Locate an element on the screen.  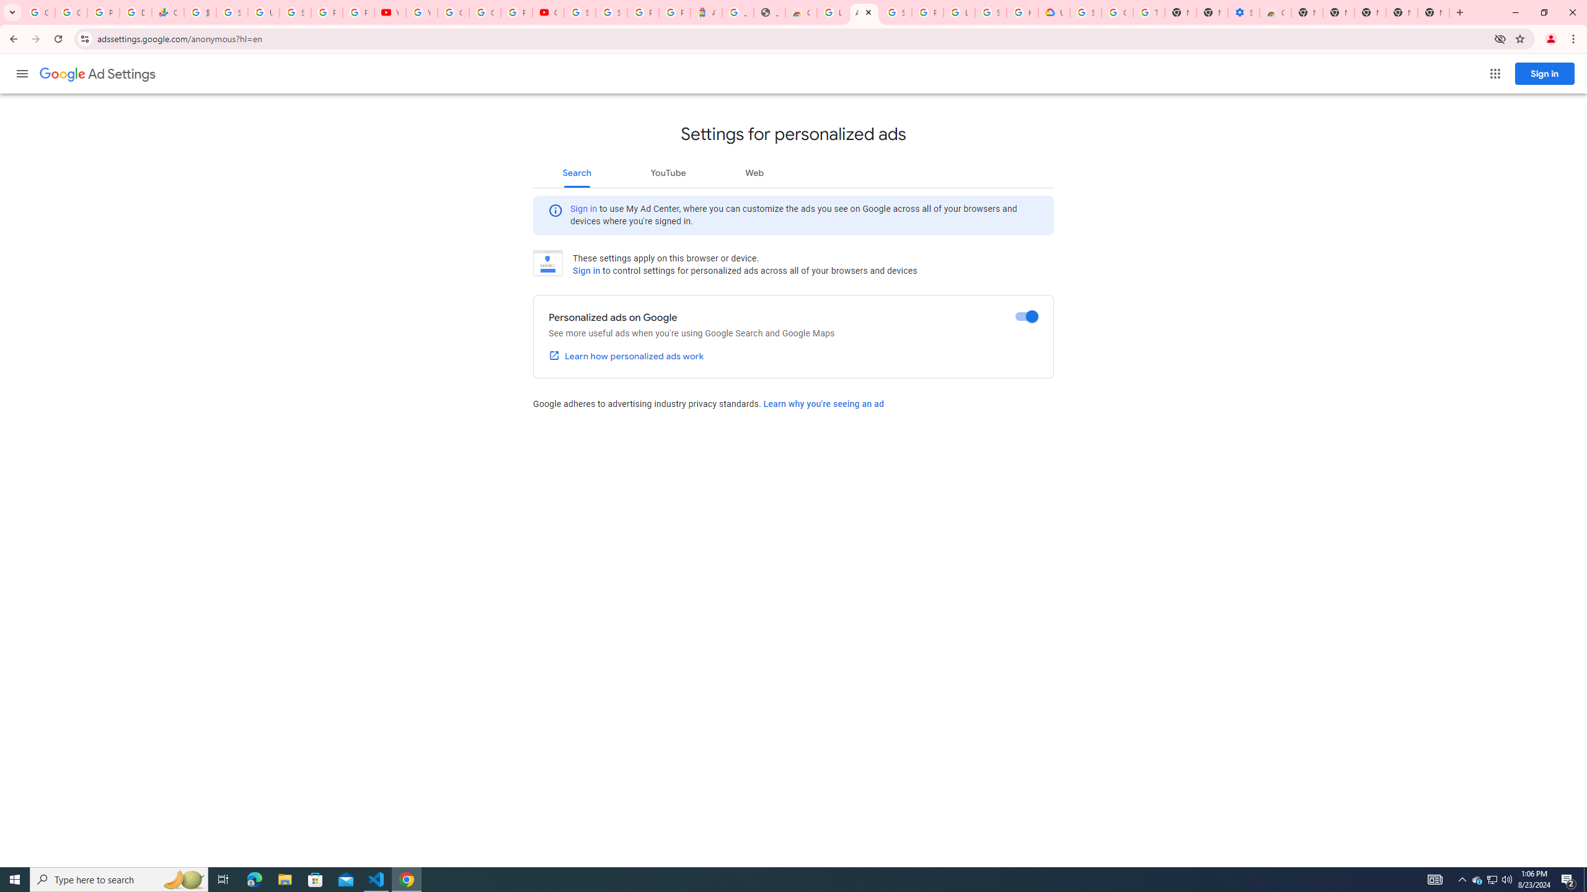
Sign in - Google Accounts is located at coordinates (1086, 12).